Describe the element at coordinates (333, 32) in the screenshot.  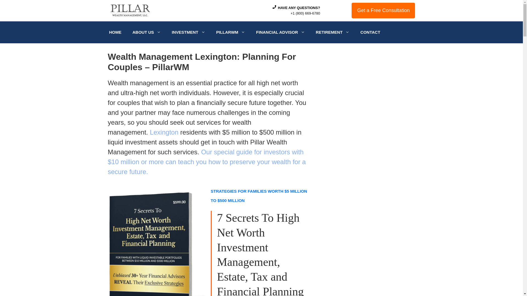
I see `RETIREMENT` at that location.